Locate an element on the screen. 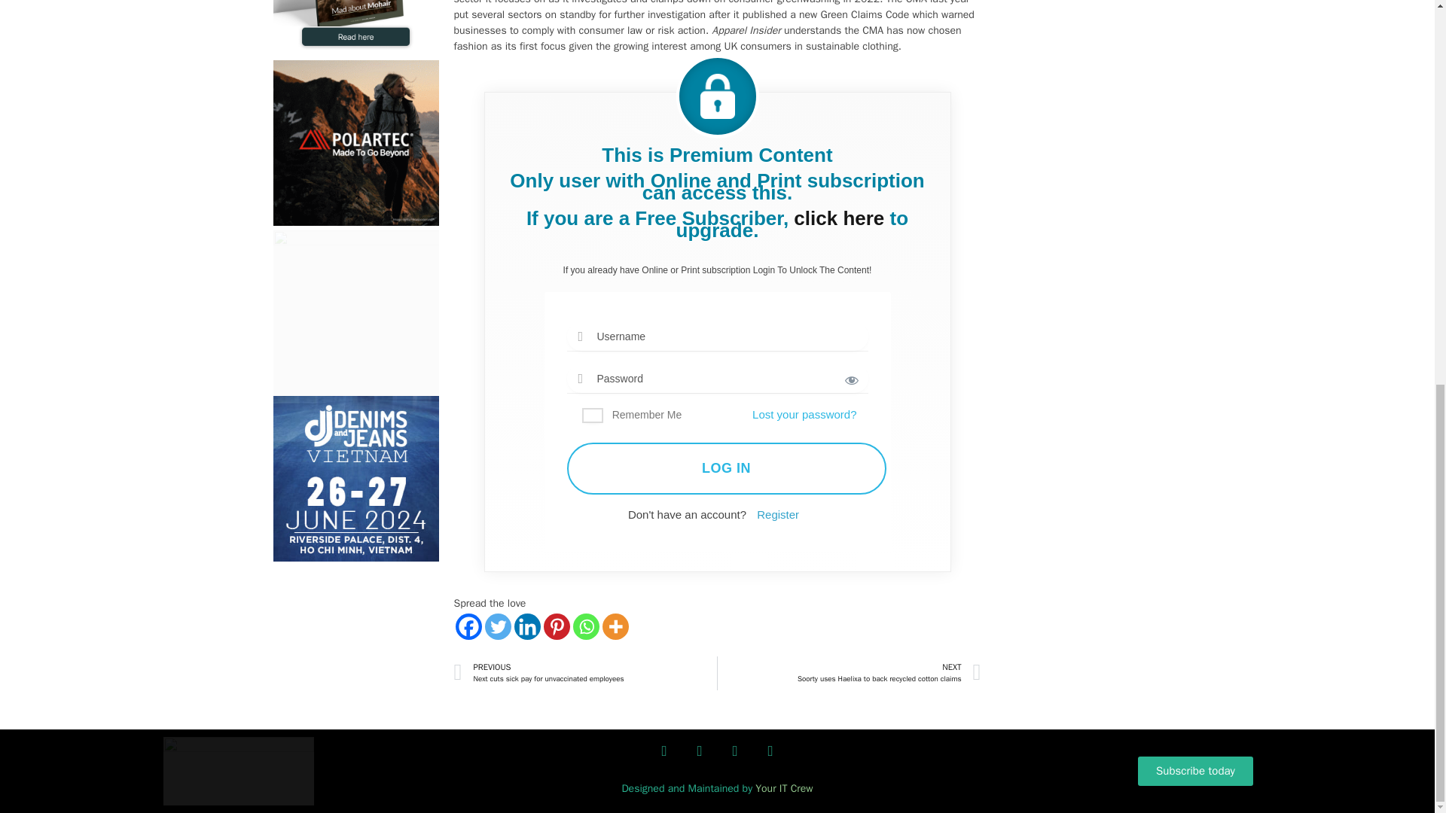 The height and width of the screenshot is (813, 1446). Twitter is located at coordinates (498, 626).